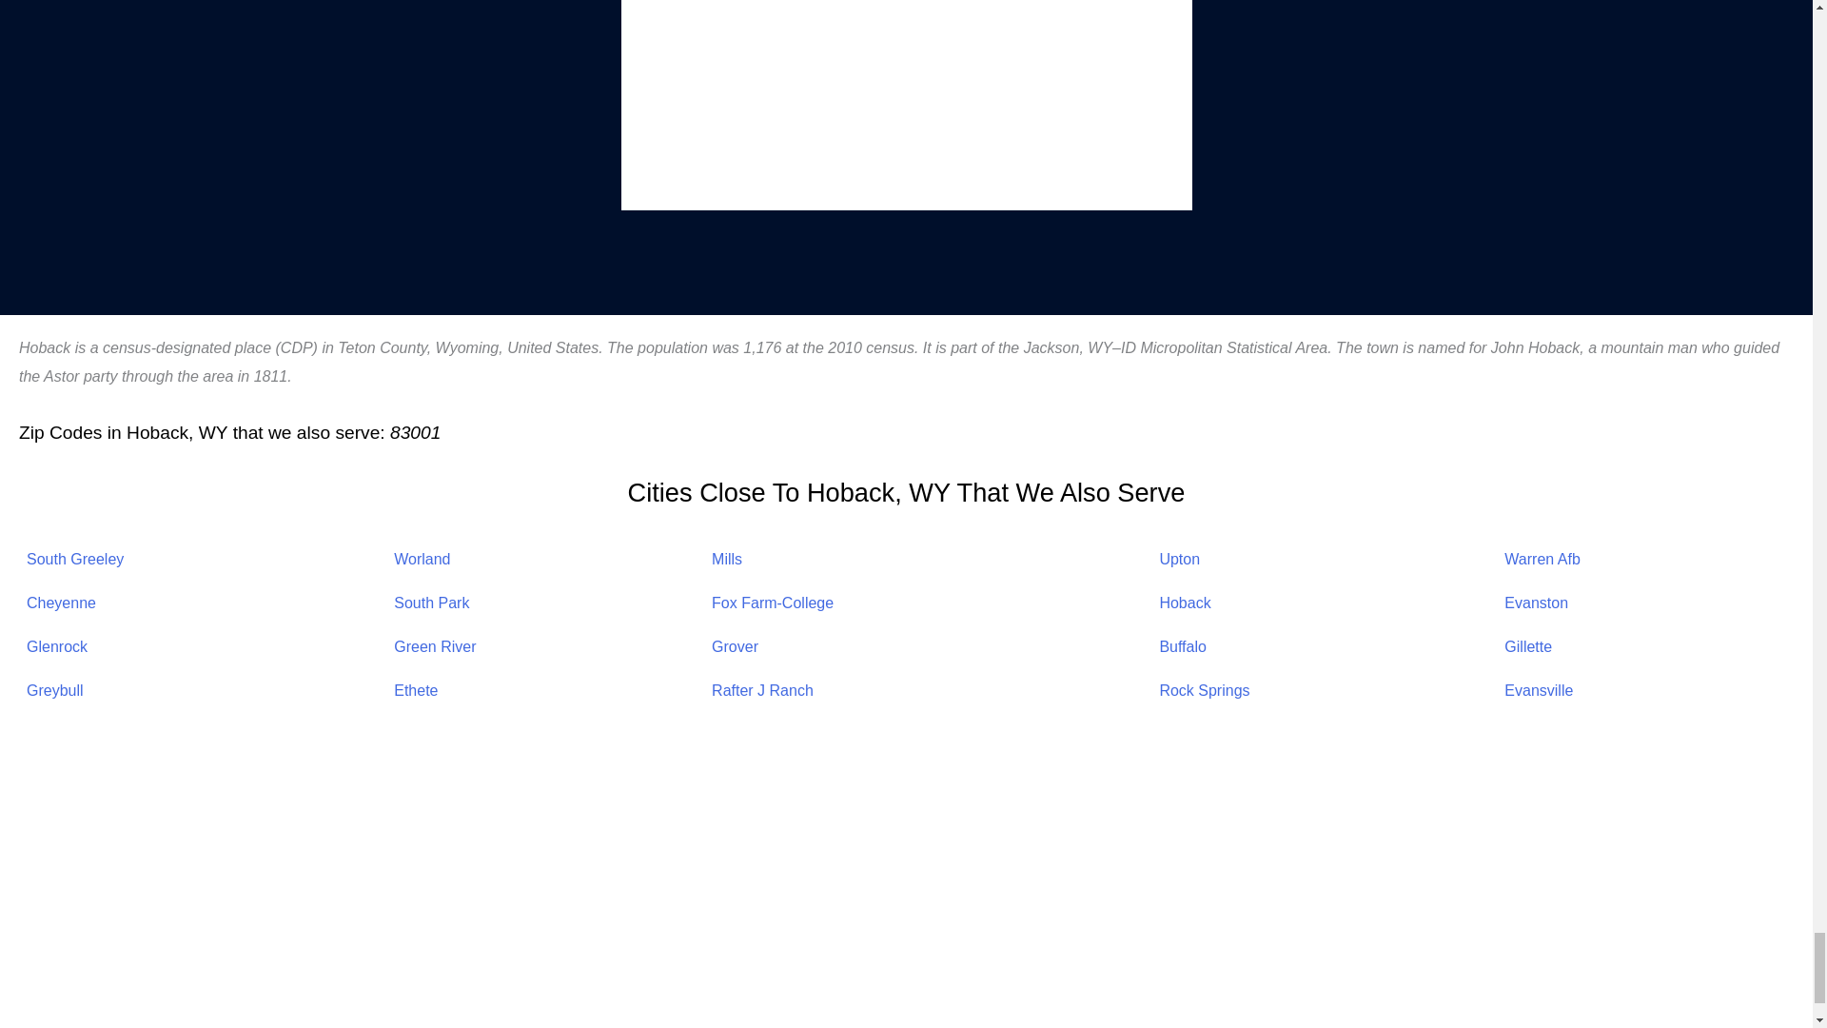  What do you see at coordinates (75, 559) in the screenshot?
I see `South Greeley` at bounding box center [75, 559].